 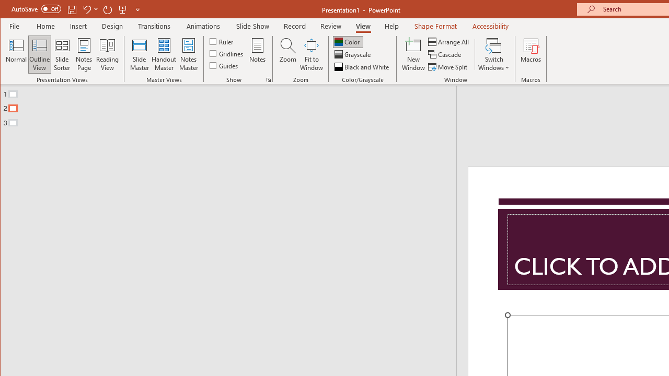 What do you see at coordinates (287, 54) in the screenshot?
I see `Zoom...` at bounding box center [287, 54].